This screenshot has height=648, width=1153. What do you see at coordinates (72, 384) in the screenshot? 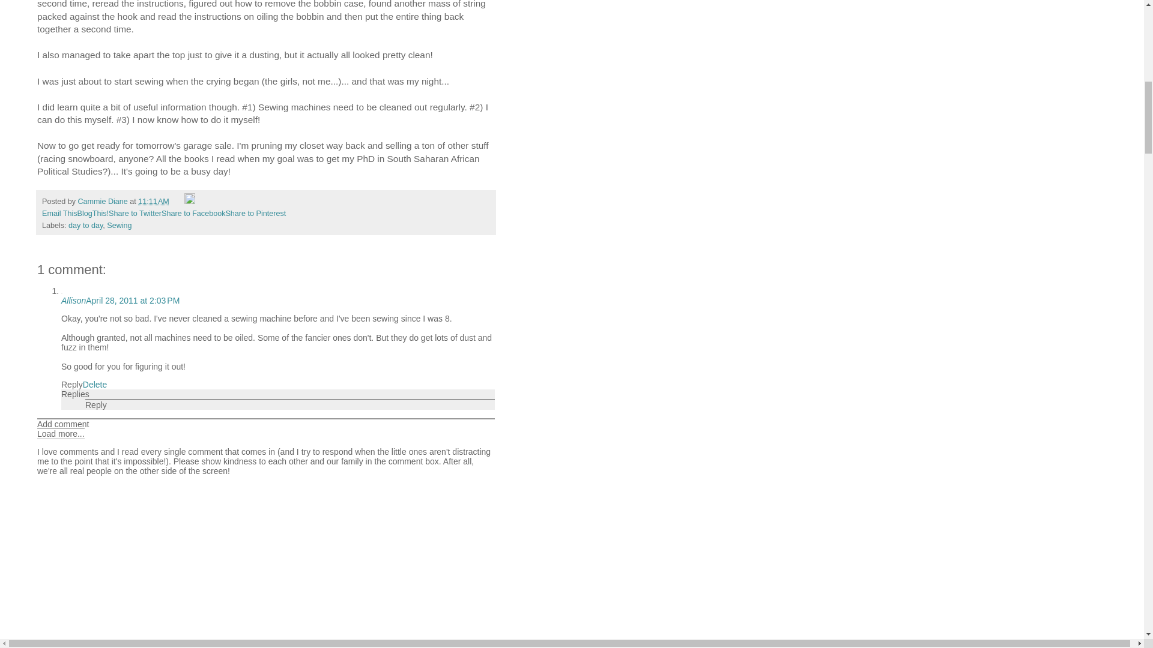
I see `Reply` at bounding box center [72, 384].